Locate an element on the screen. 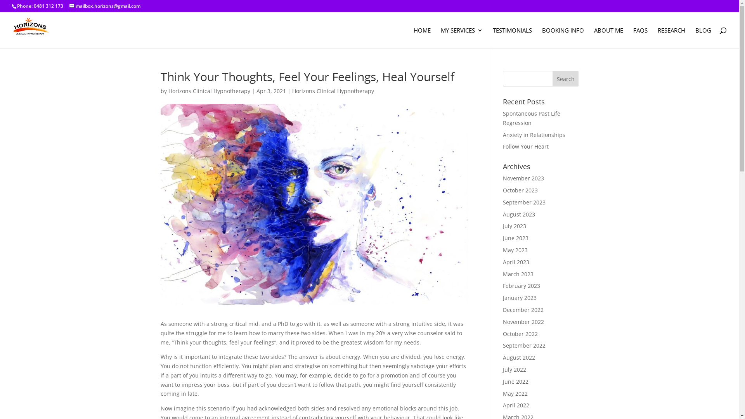  MY SERVICES is located at coordinates (462, 38).